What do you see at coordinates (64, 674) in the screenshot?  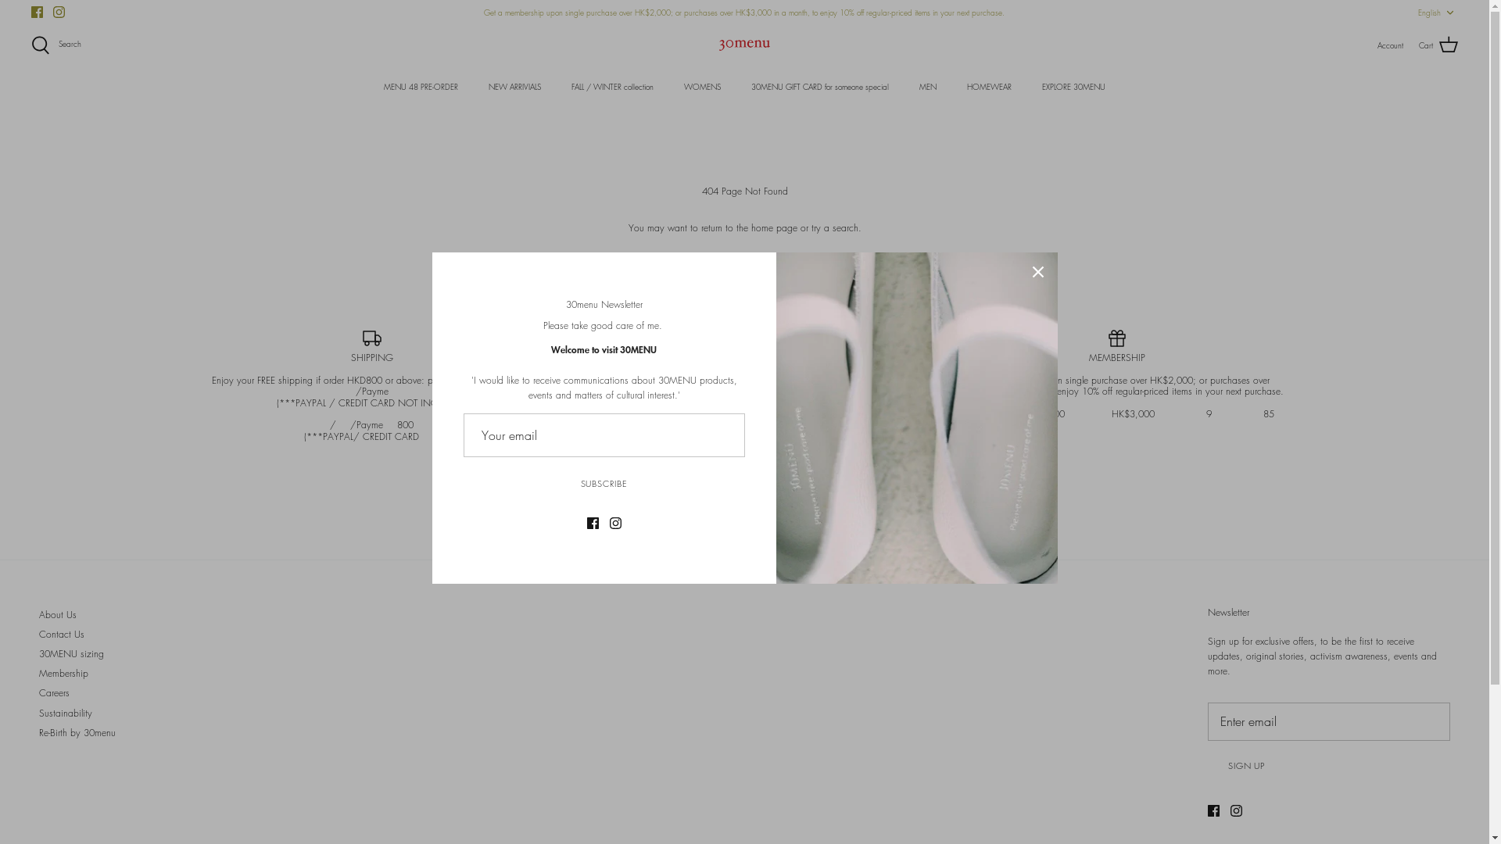 I see `Membership` at bounding box center [64, 674].